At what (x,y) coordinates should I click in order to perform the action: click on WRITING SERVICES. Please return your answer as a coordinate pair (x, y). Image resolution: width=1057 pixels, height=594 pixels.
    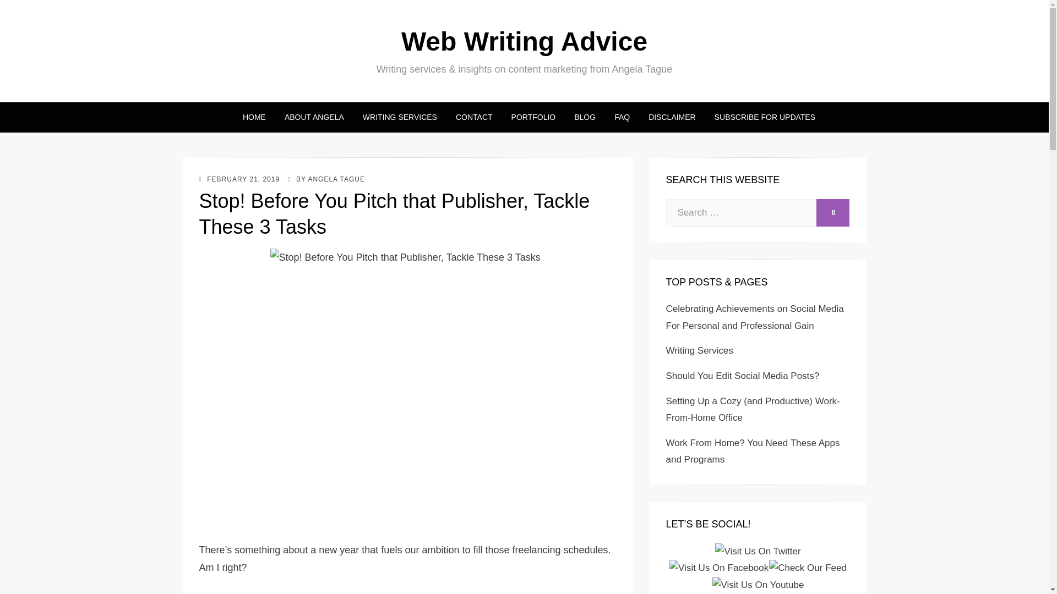
    Looking at the image, I should click on (400, 117).